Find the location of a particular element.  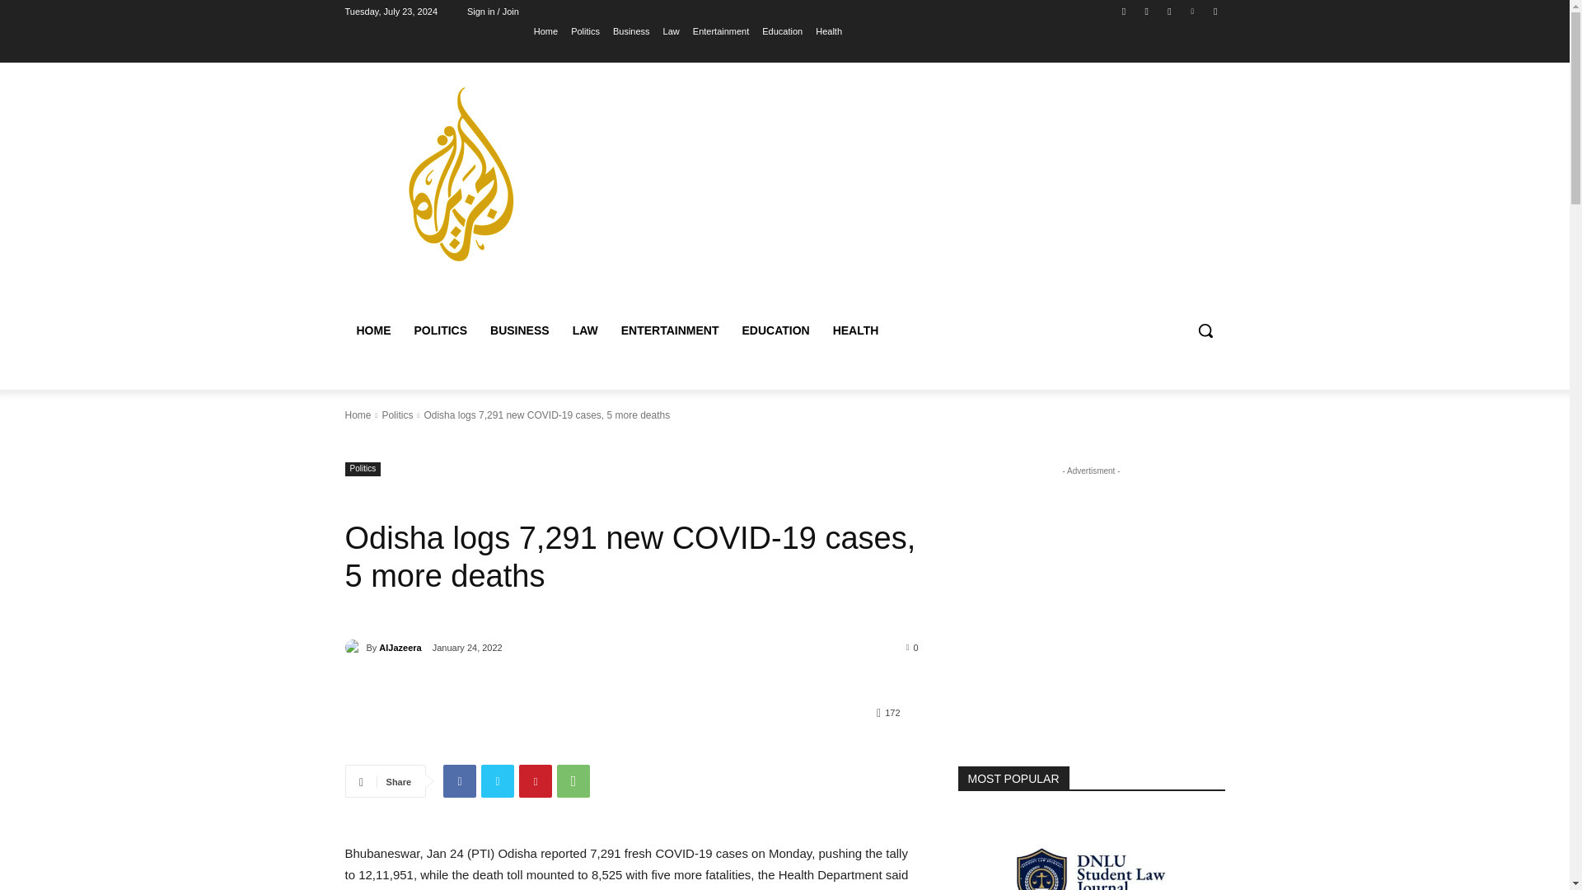

HOME is located at coordinates (372, 330).